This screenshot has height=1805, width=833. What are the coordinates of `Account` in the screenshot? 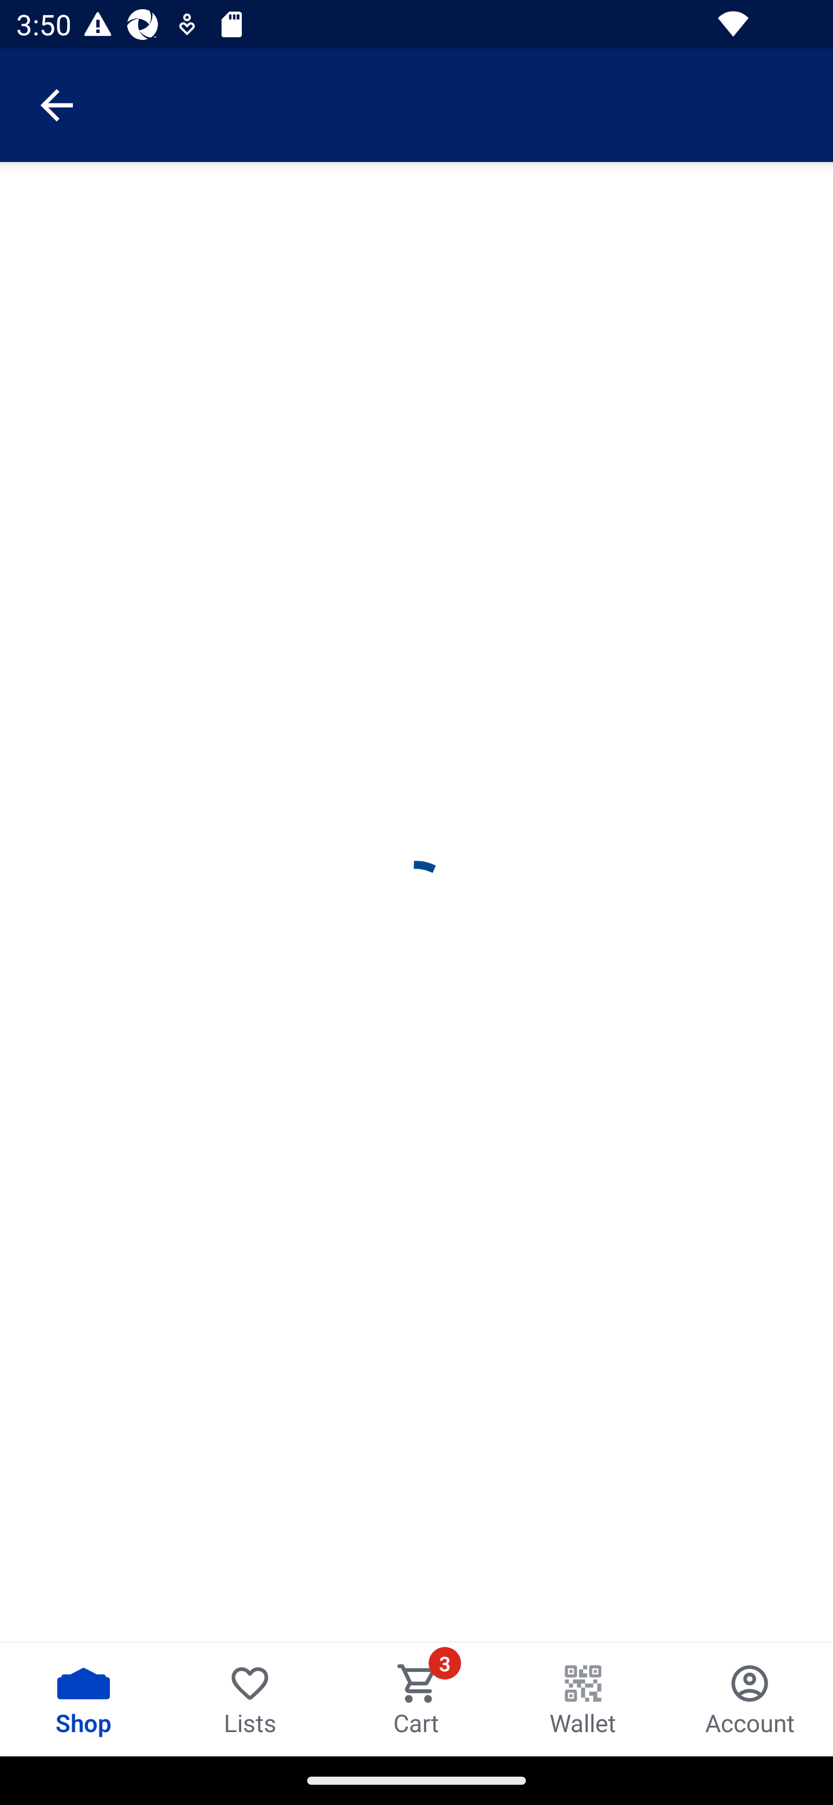 It's located at (750, 1699).